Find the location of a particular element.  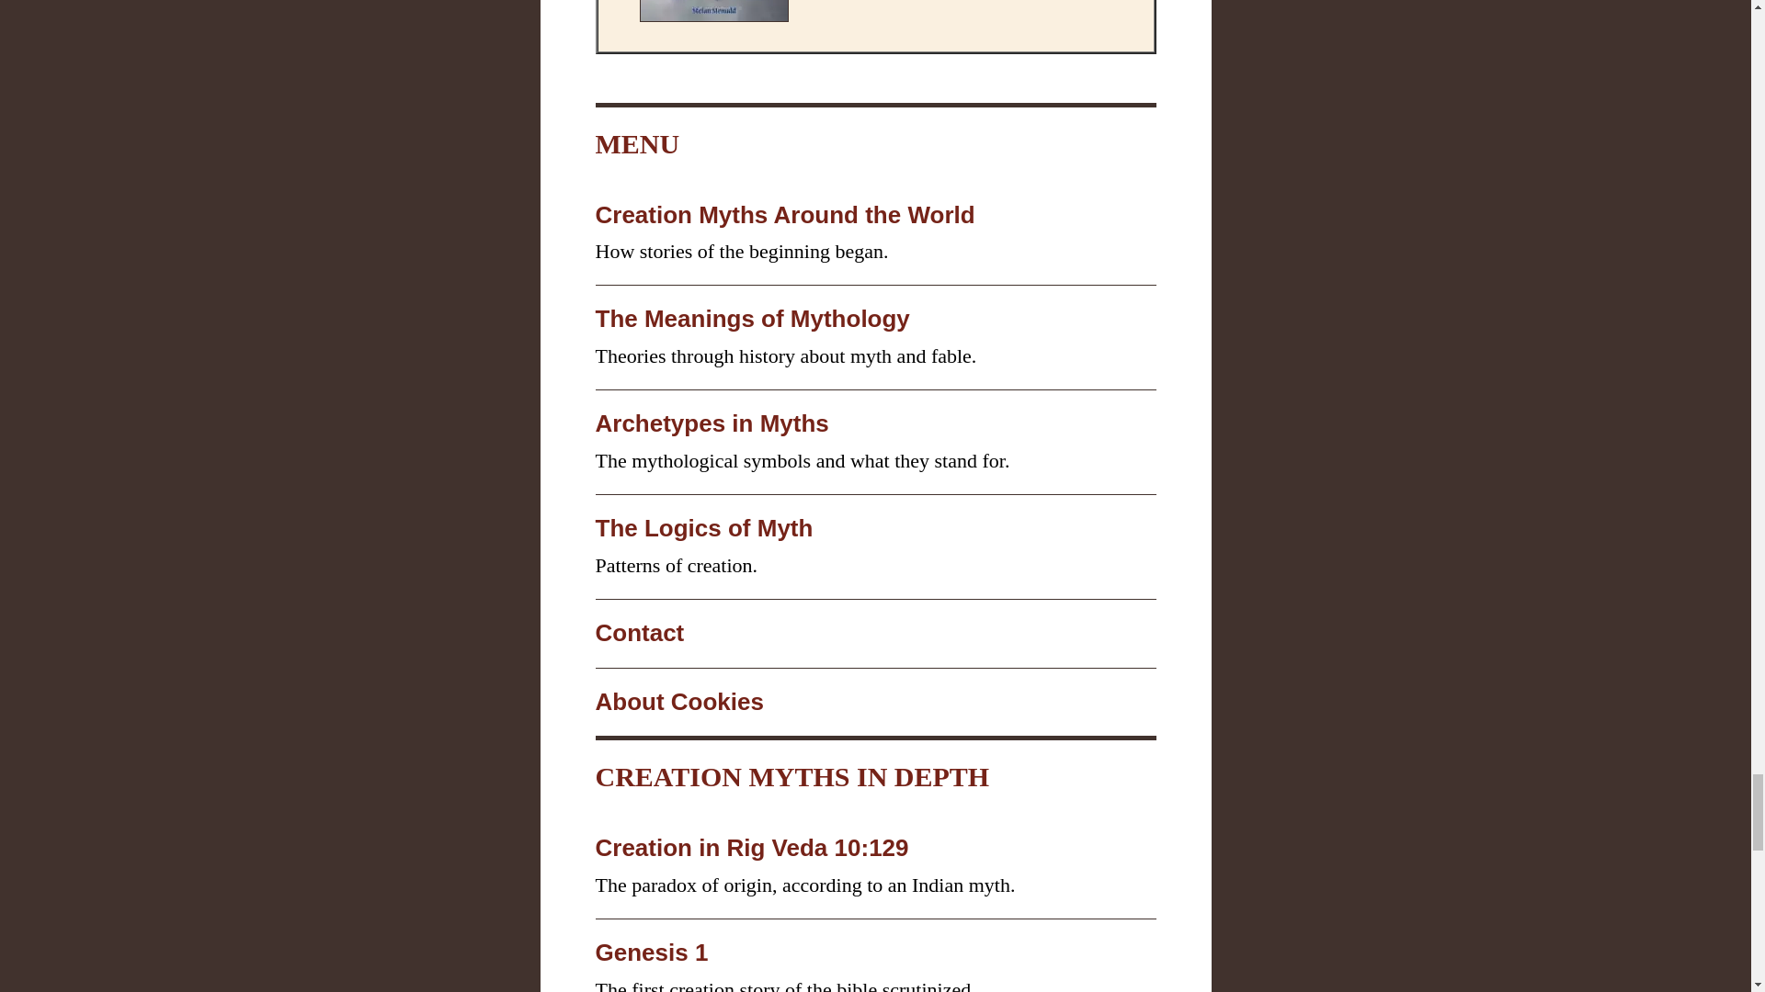

About Cookies is located at coordinates (680, 702).